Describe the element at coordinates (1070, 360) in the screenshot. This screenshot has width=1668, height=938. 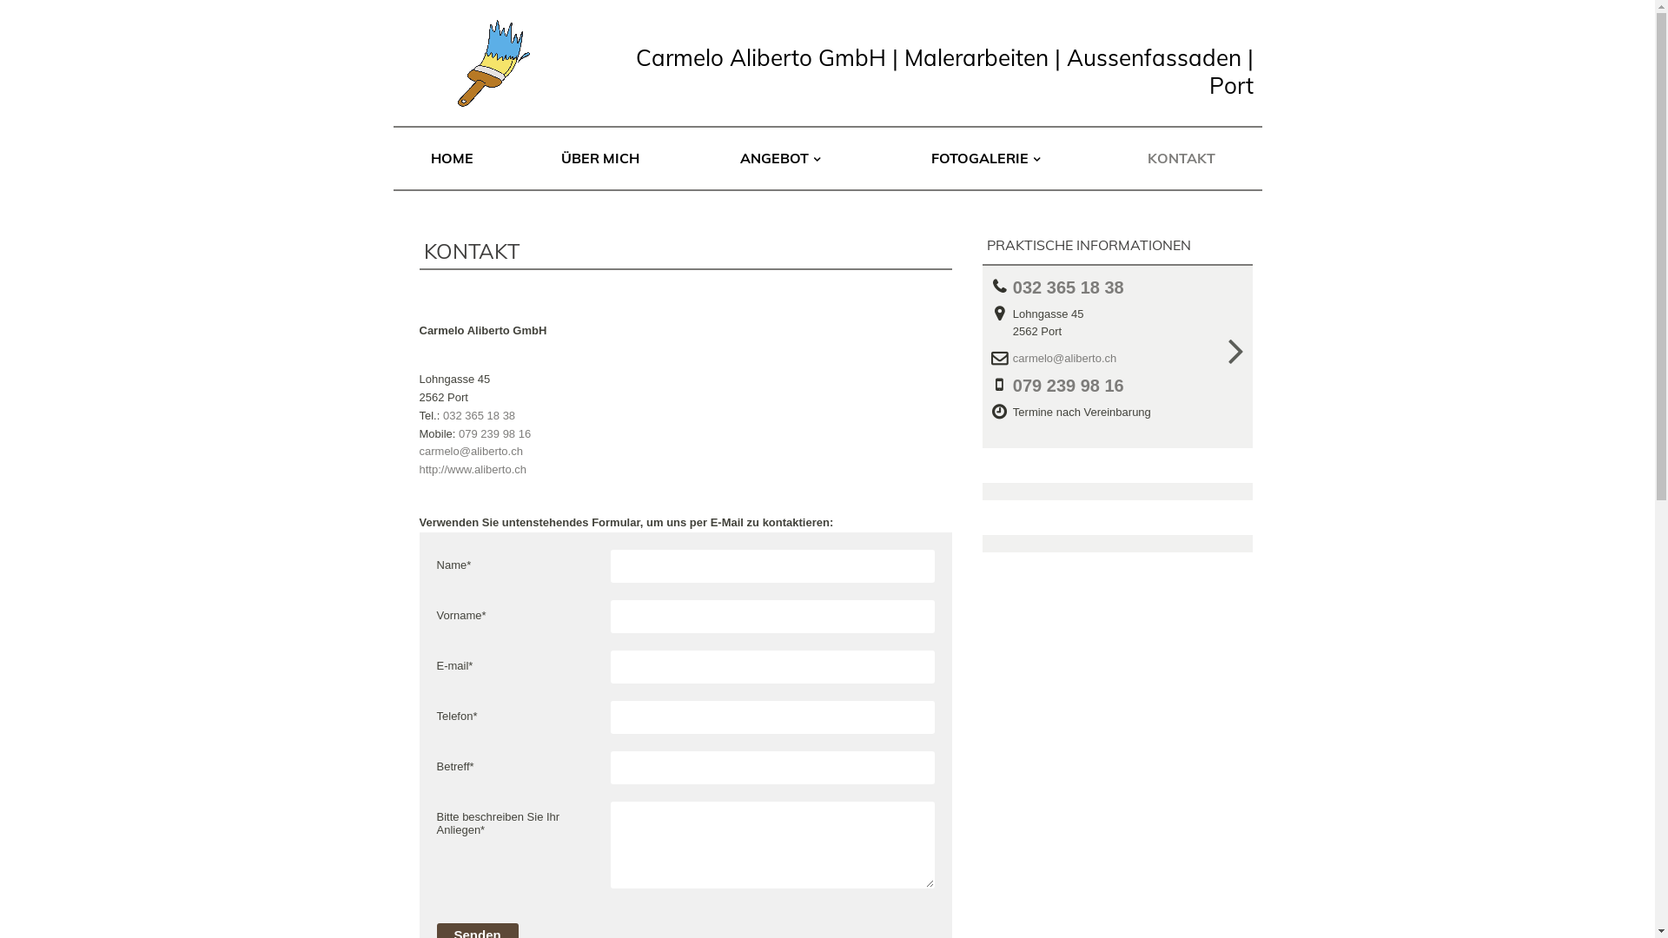
I see `carmelo@aliberto.ch` at that location.